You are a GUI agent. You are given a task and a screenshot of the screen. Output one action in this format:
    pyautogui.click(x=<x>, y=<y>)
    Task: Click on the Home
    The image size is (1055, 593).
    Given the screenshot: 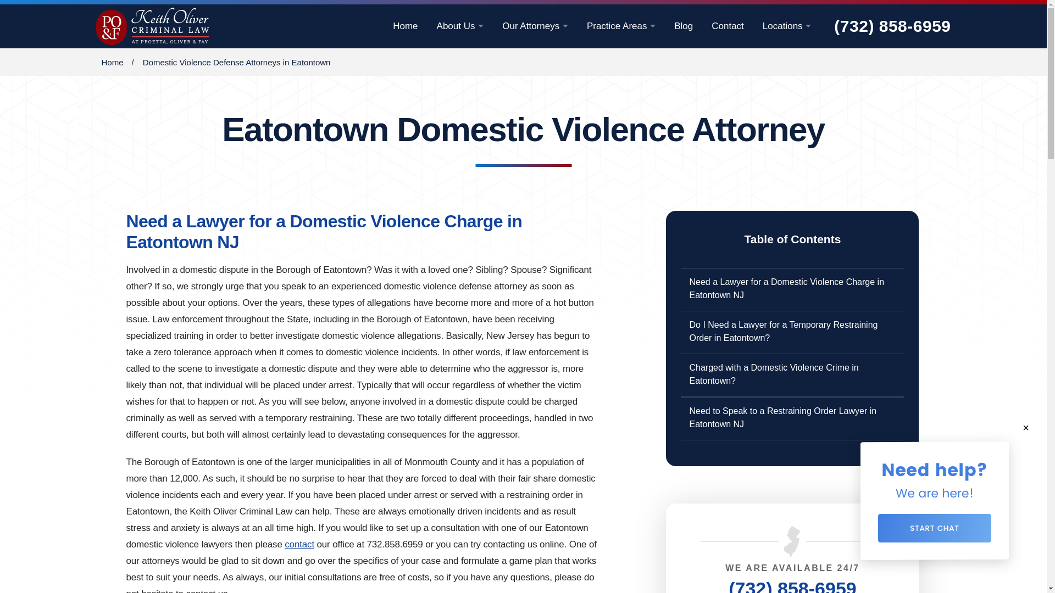 What is the action you would take?
    pyautogui.click(x=405, y=26)
    